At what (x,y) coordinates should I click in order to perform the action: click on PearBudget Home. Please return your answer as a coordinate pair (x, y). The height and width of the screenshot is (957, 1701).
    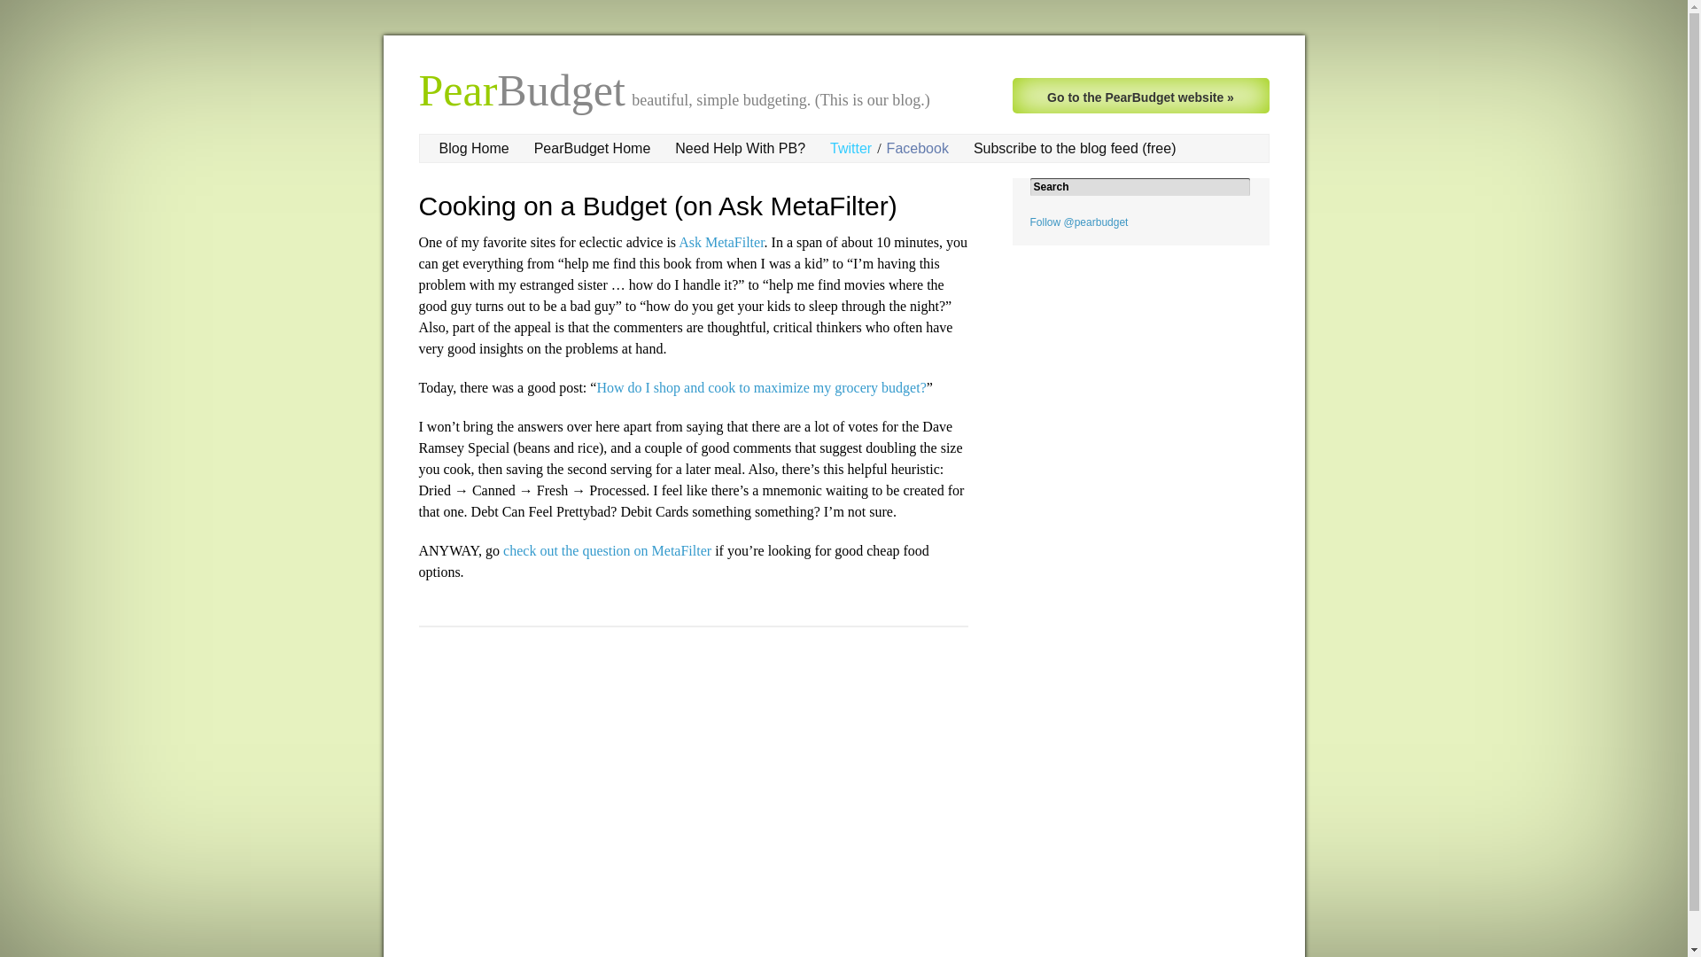
    Looking at the image, I should click on (592, 148).